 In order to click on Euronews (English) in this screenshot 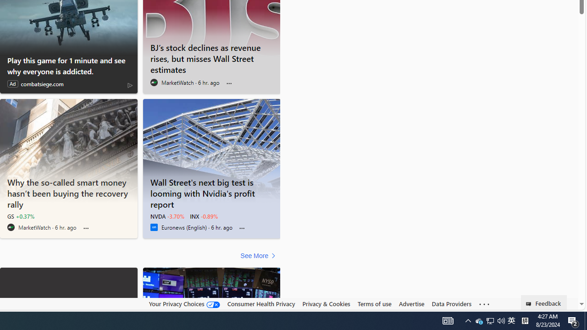, I will do `click(154, 227)`.